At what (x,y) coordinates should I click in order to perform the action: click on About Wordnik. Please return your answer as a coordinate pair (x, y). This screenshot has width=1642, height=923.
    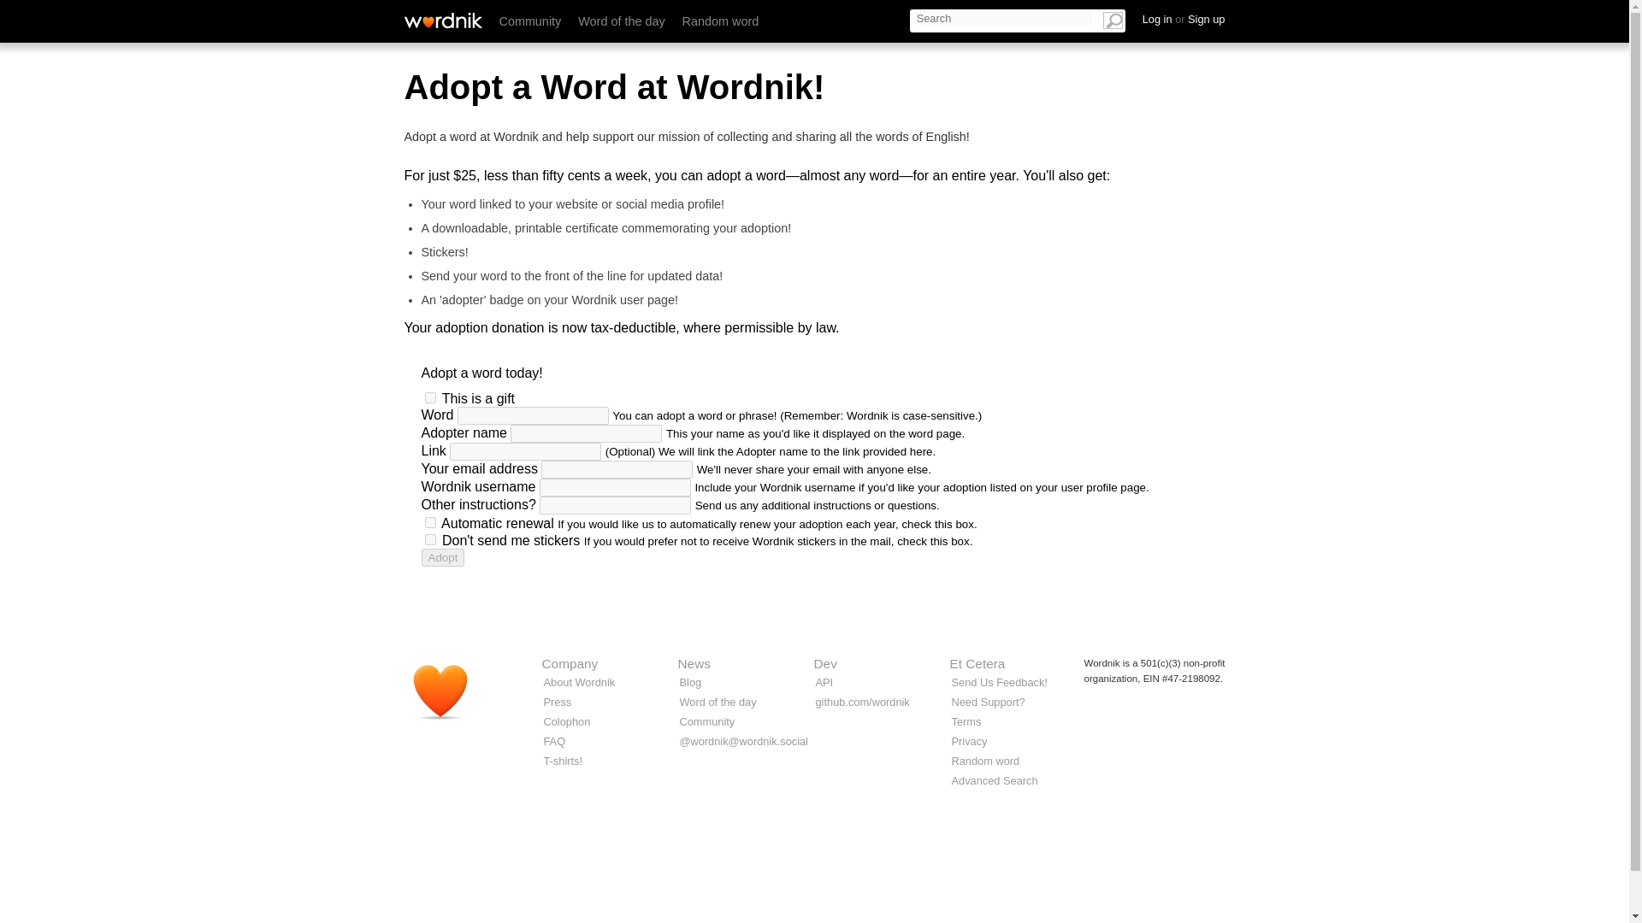
    Looking at the image, I should click on (580, 682).